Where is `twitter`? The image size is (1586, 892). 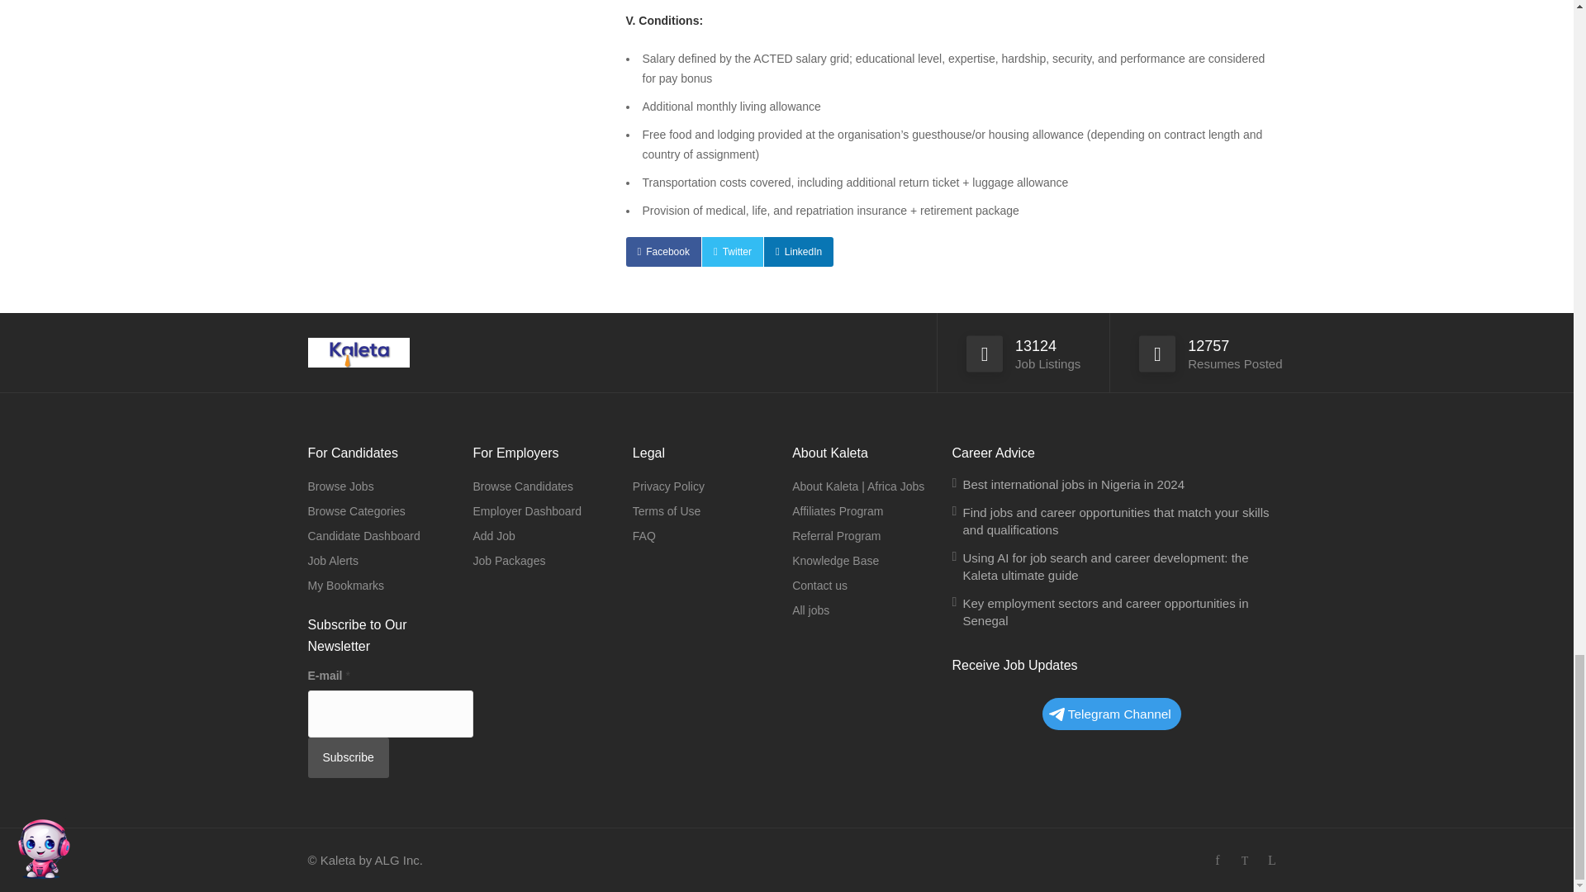 twitter is located at coordinates (1244, 861).